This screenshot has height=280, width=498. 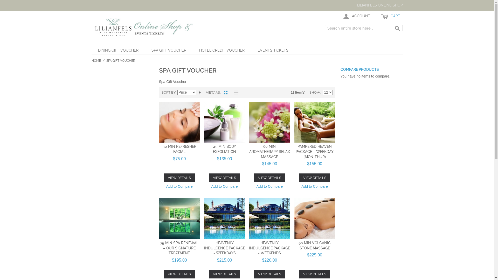 I want to click on Add to Compare, so click(x=315, y=187).